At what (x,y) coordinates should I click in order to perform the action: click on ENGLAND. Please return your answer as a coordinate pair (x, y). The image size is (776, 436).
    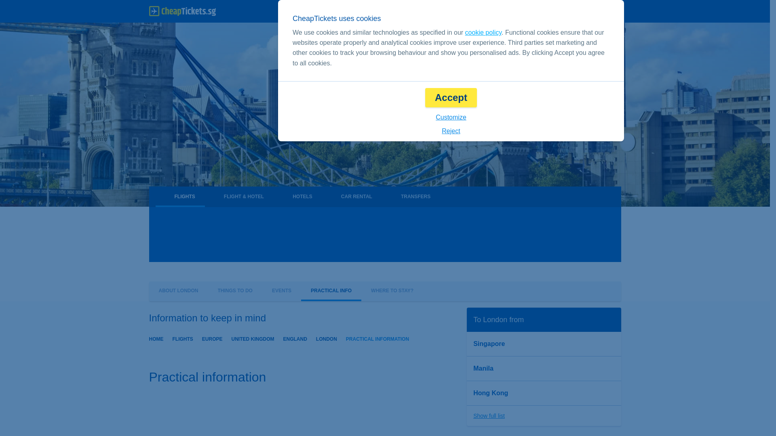
    Looking at the image, I should click on (295, 338).